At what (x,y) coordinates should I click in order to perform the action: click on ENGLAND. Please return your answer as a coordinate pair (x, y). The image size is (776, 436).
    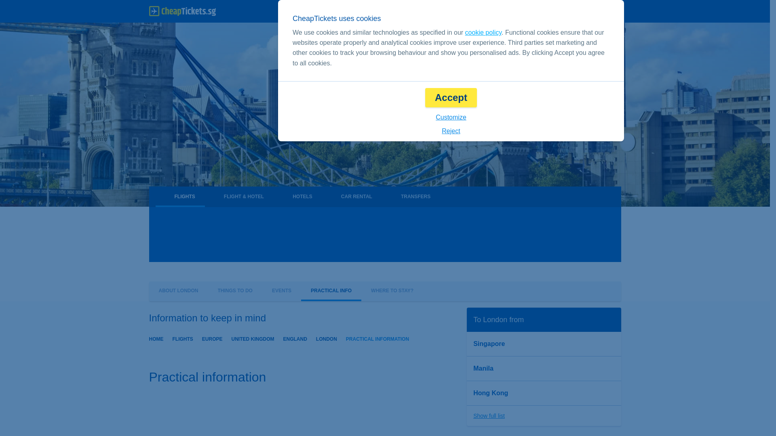
    Looking at the image, I should click on (295, 338).